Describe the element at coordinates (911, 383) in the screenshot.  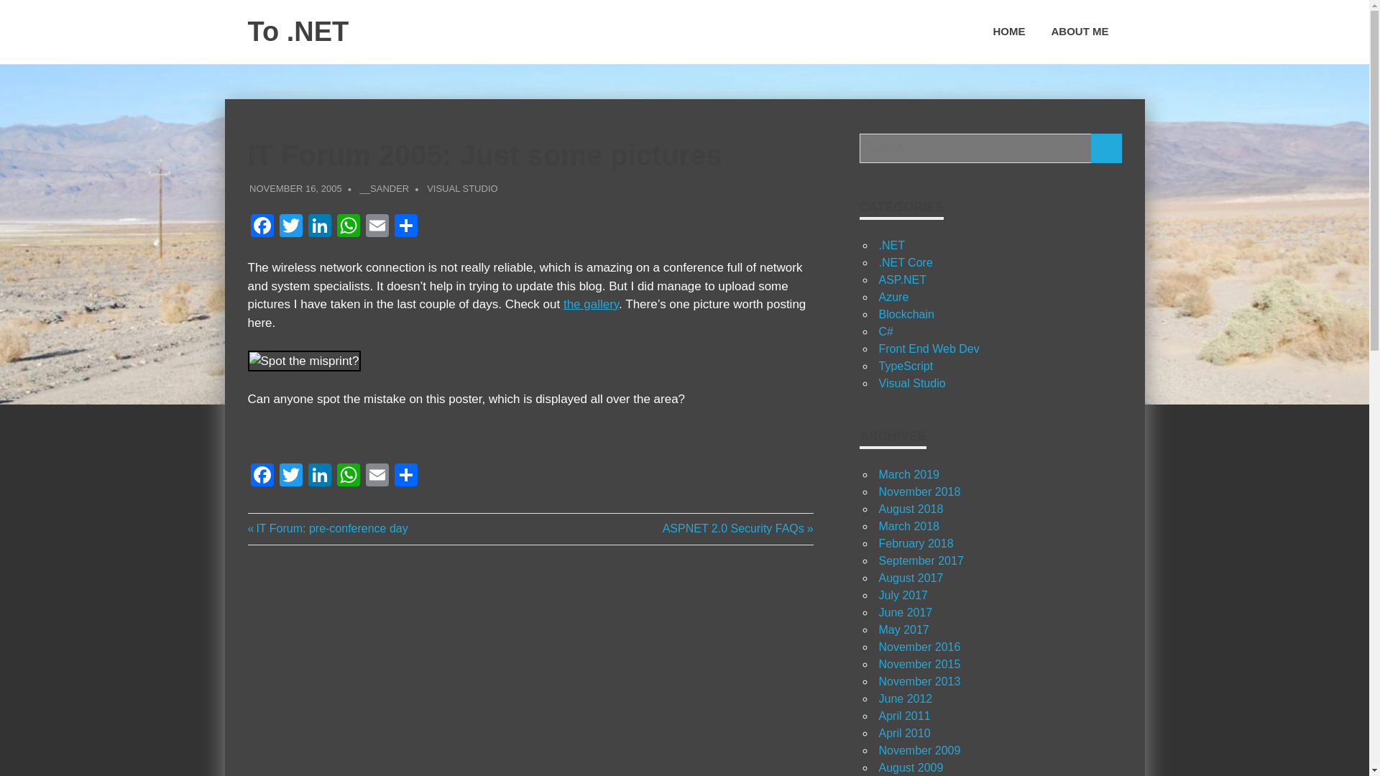
I see `Visual Studio` at that location.